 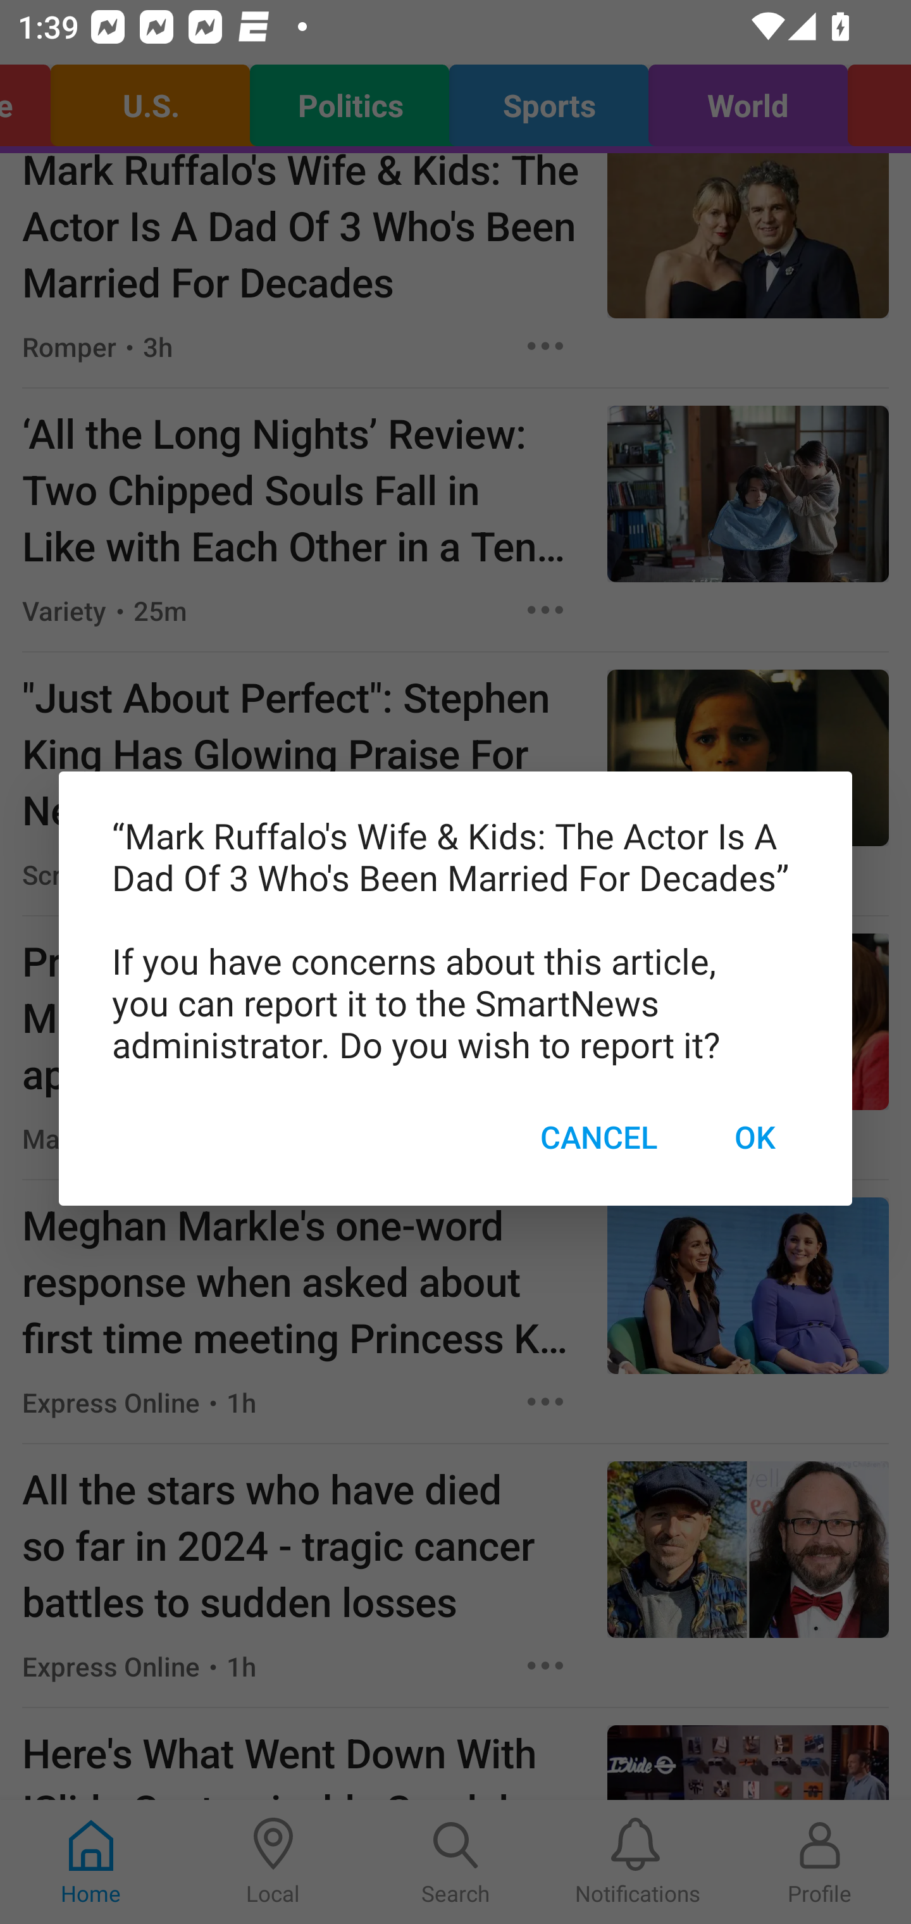 What do you see at coordinates (754, 1137) in the screenshot?
I see `OK` at bounding box center [754, 1137].